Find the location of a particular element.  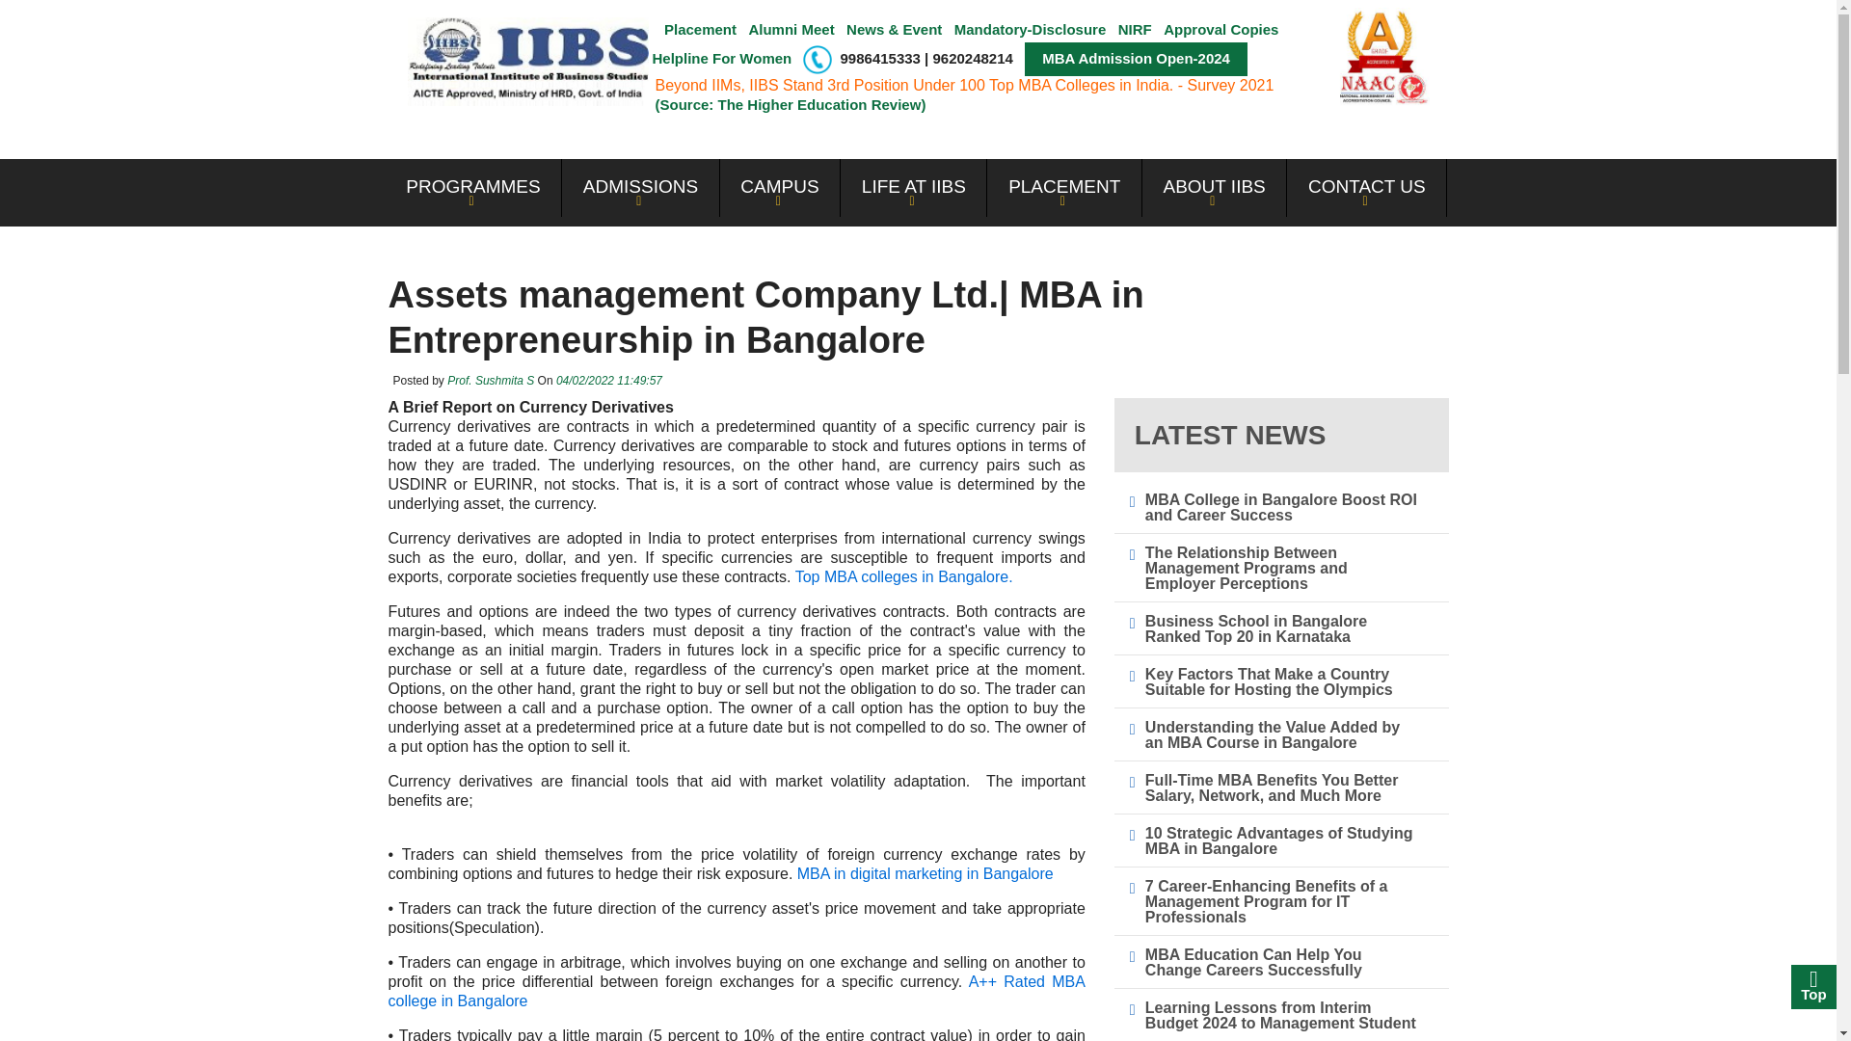

Helpline For Women is located at coordinates (721, 58).